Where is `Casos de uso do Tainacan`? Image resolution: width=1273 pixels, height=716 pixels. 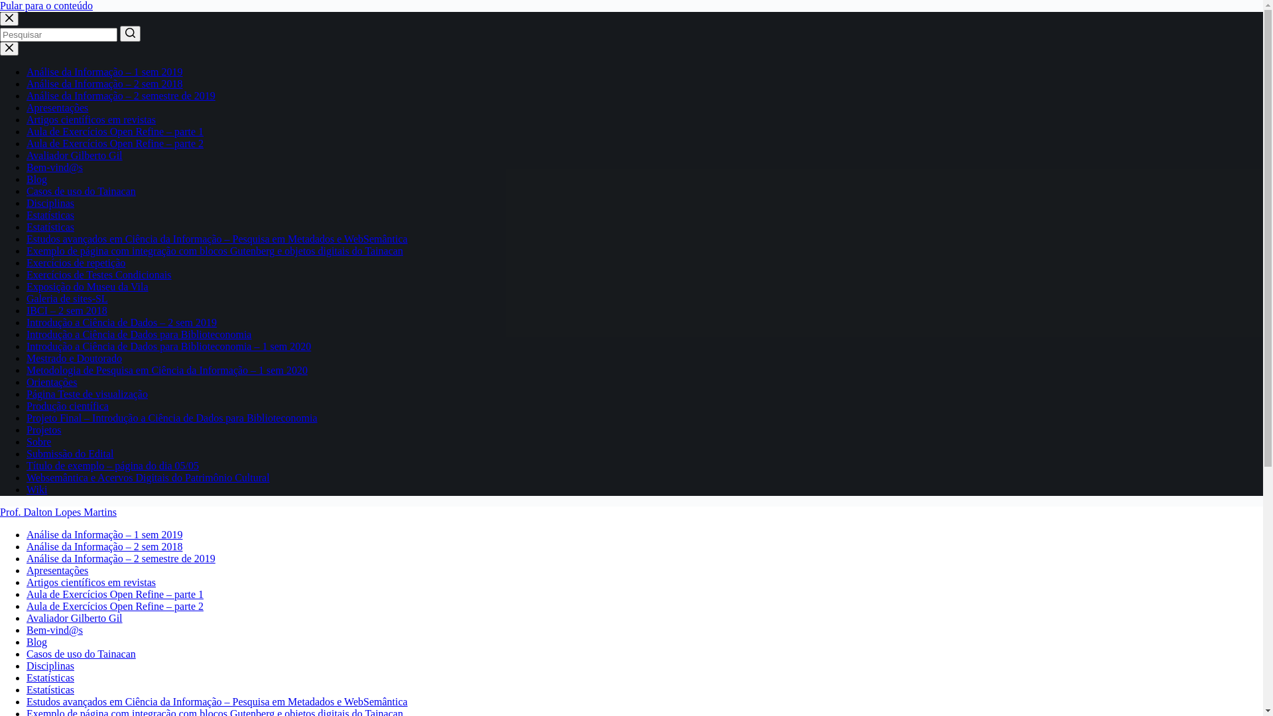
Casos de uso do Tainacan is located at coordinates (81, 191).